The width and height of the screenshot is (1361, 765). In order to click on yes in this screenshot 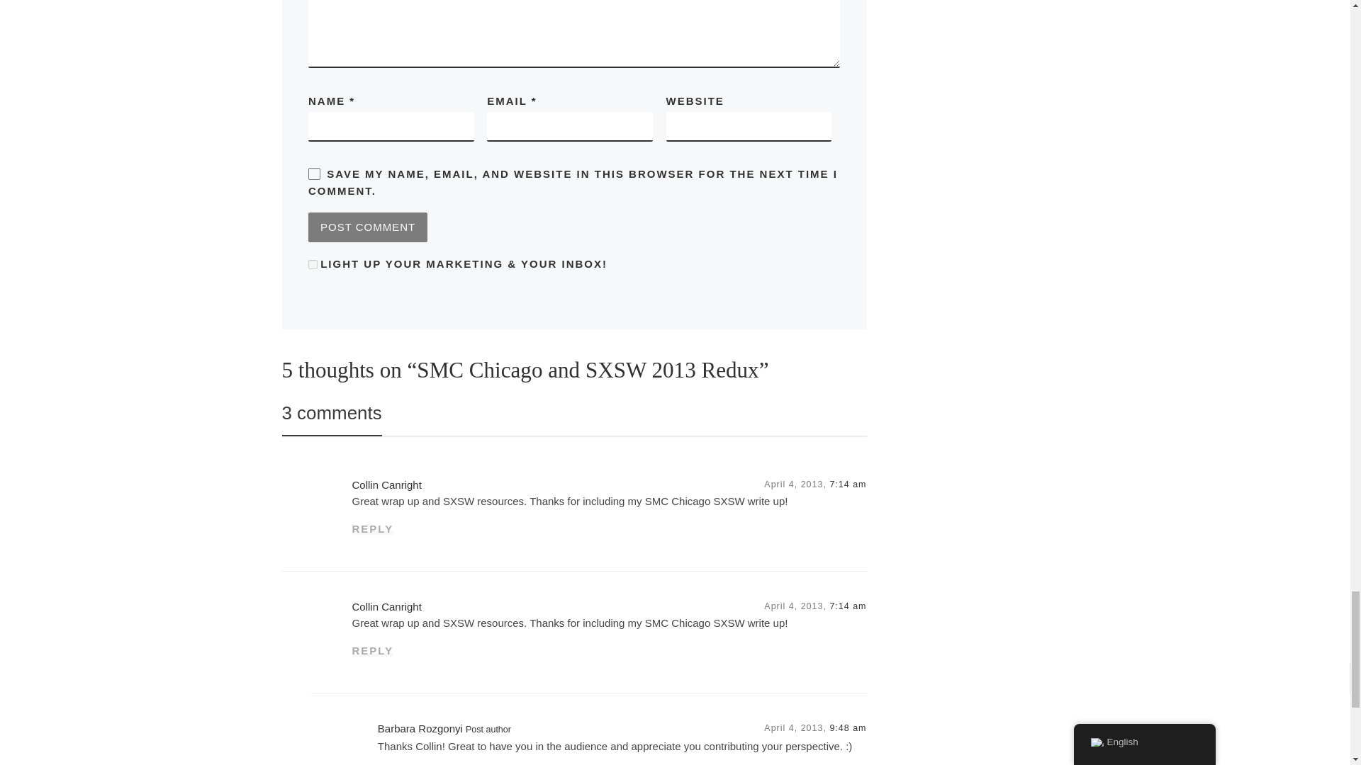, I will do `click(314, 173)`.